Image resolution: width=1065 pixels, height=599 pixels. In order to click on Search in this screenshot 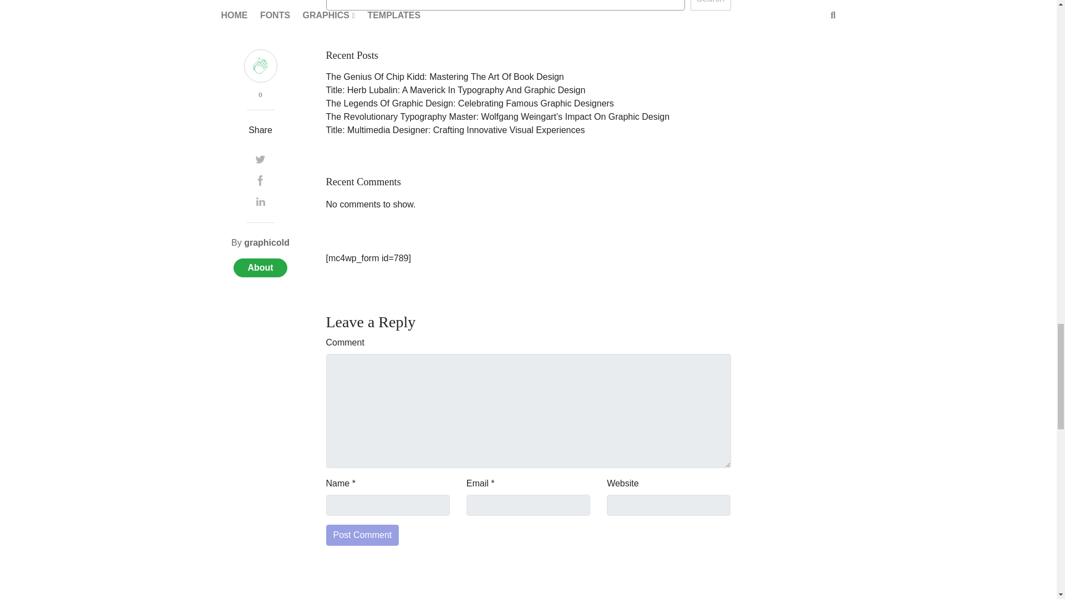, I will do `click(710, 6)`.